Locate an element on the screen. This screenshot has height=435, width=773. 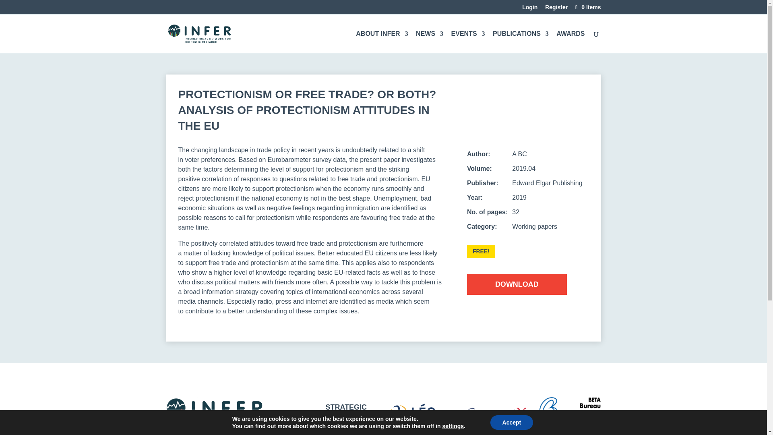
infer-logo is located at coordinates (214, 412).